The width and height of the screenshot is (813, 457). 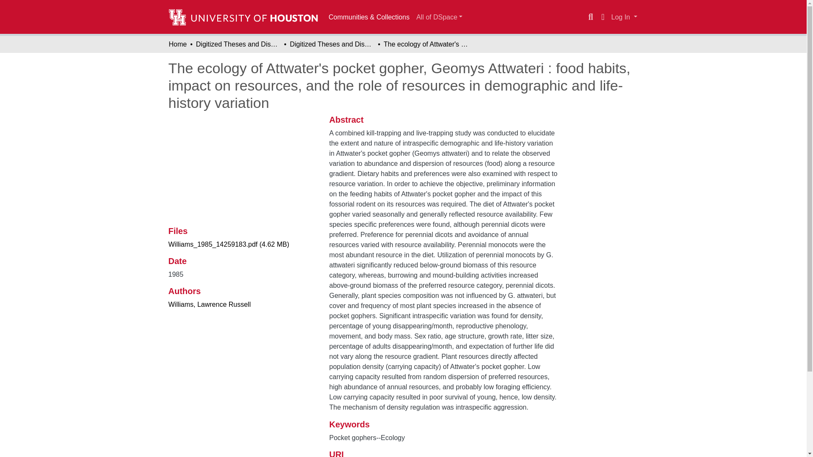 What do you see at coordinates (210, 304) in the screenshot?
I see `Williams, Lawrence Russell` at bounding box center [210, 304].